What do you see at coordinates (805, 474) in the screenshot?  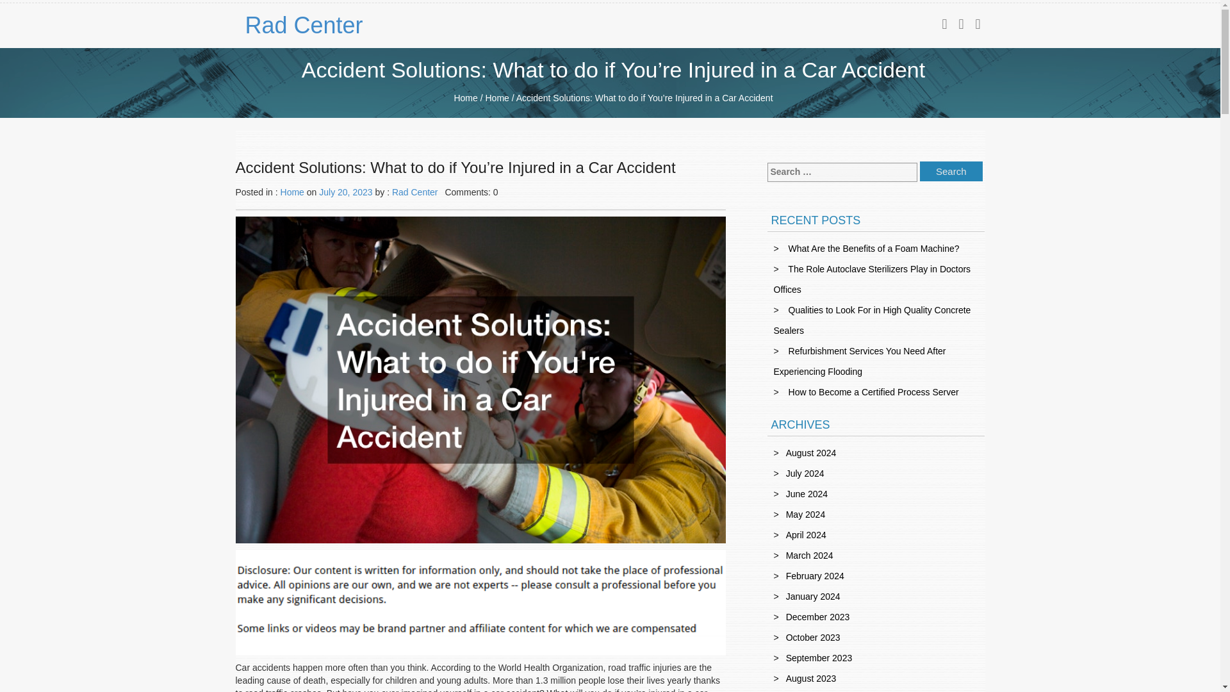 I see `July 2024` at bounding box center [805, 474].